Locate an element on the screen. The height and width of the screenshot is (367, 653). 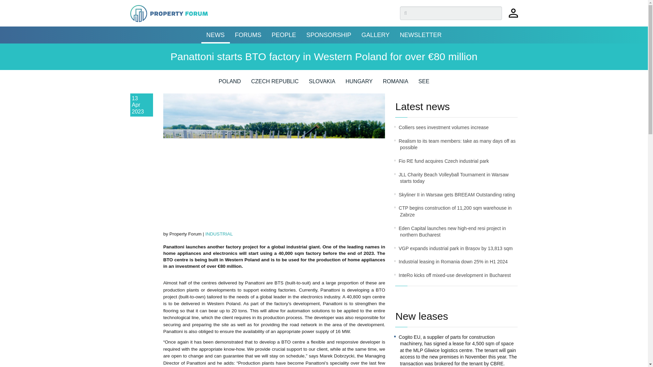
NEWSLETTER is located at coordinates (420, 35).